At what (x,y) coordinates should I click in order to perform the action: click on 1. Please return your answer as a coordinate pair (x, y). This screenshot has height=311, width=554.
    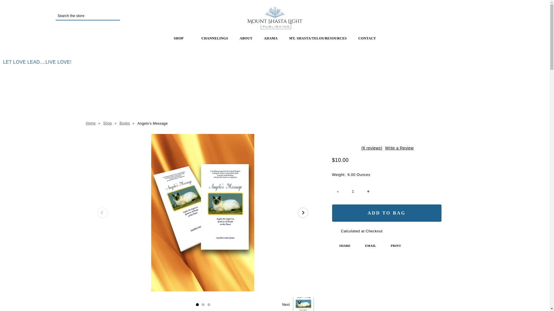
    Looking at the image, I should click on (197, 305).